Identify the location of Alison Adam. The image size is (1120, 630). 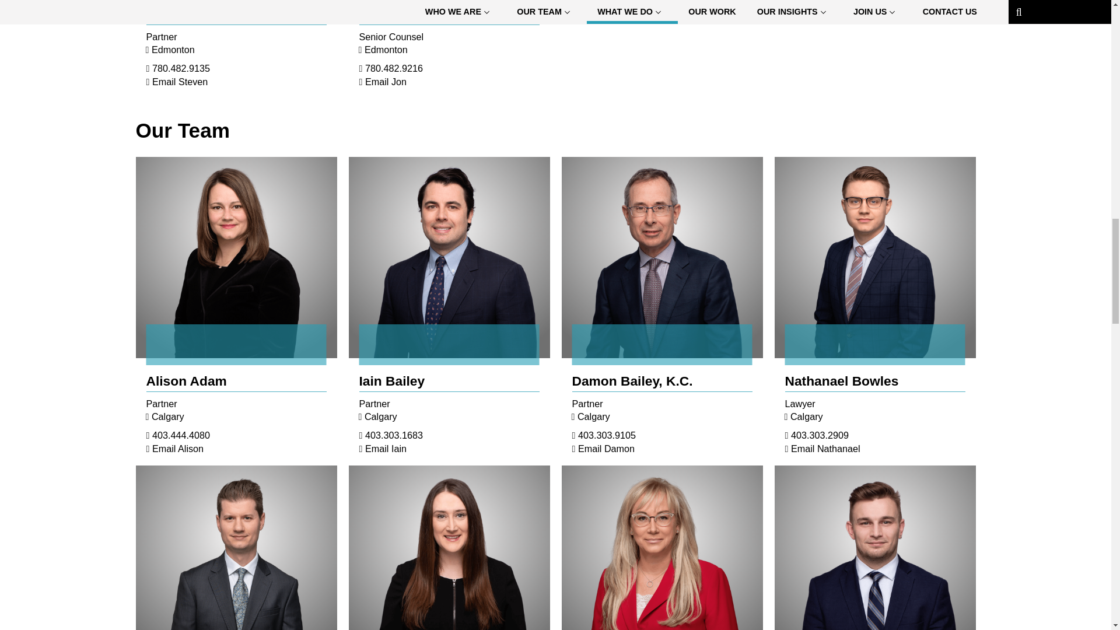
(185, 381).